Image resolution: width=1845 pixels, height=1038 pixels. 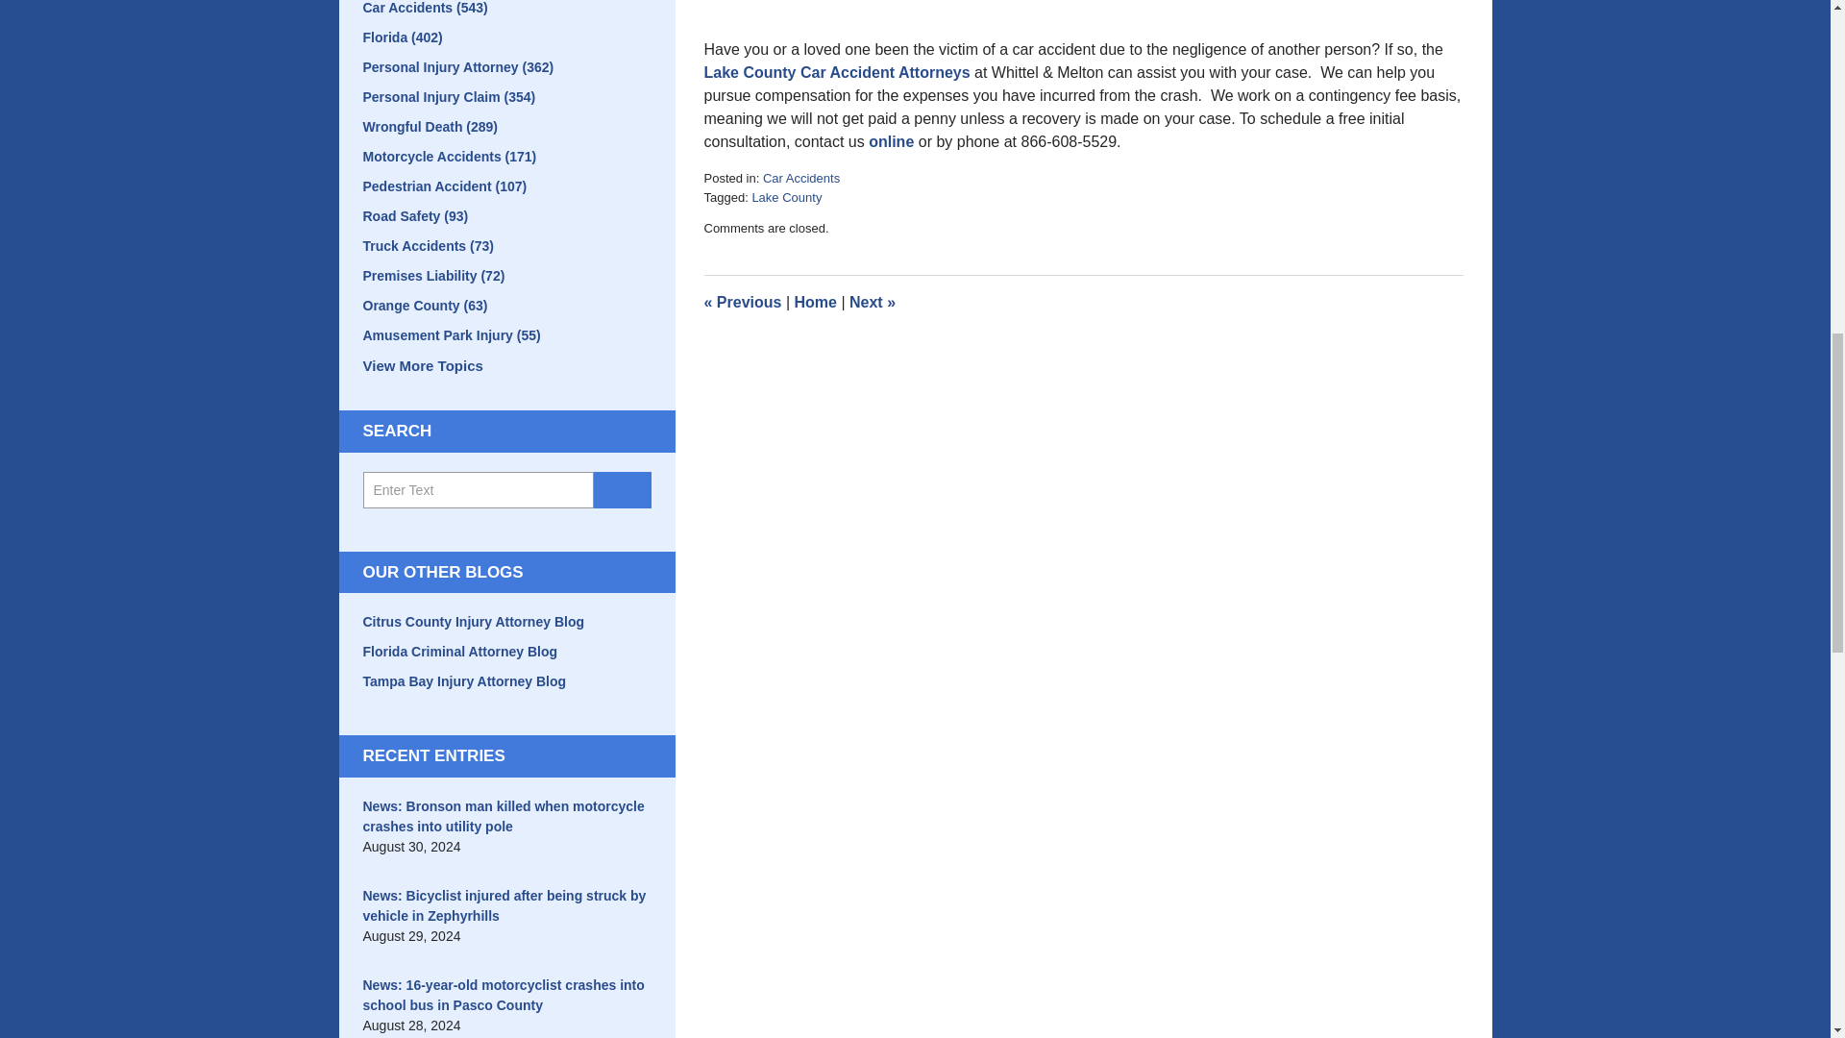 I want to click on Home, so click(x=814, y=302).